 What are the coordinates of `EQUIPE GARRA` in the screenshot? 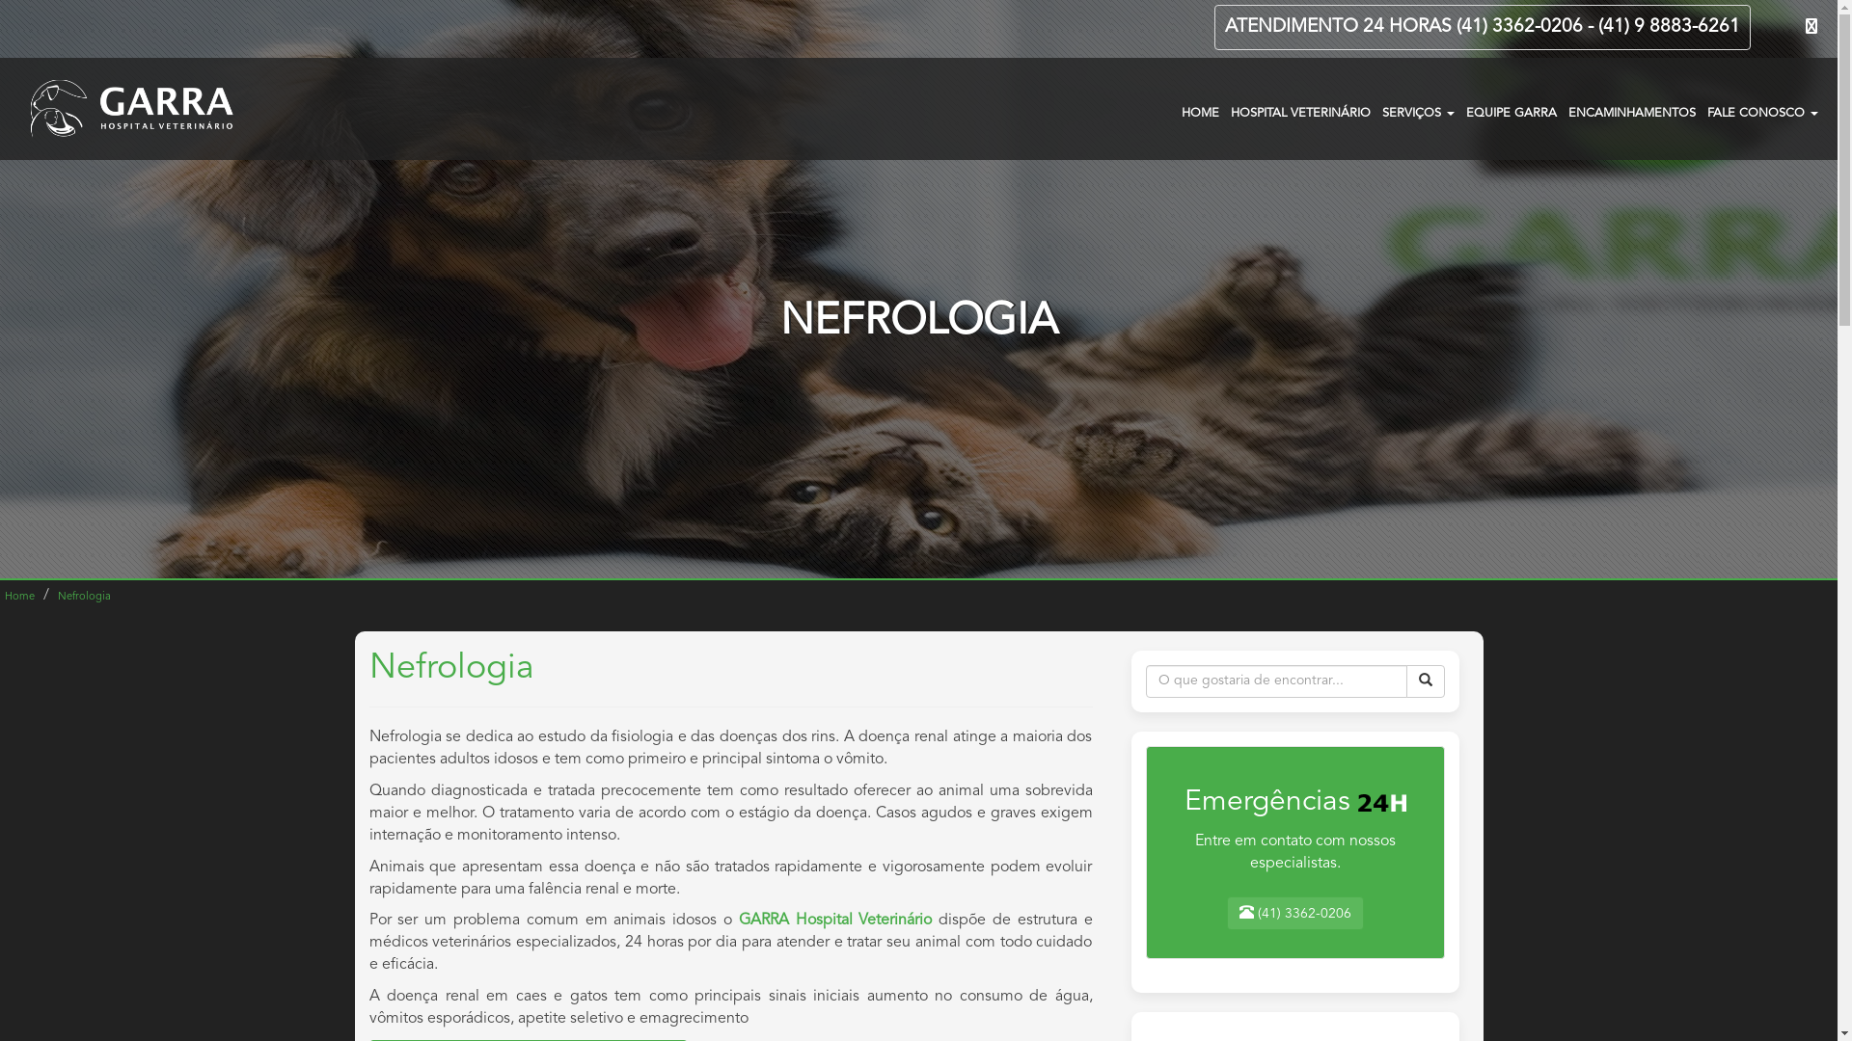 It's located at (1512, 112).